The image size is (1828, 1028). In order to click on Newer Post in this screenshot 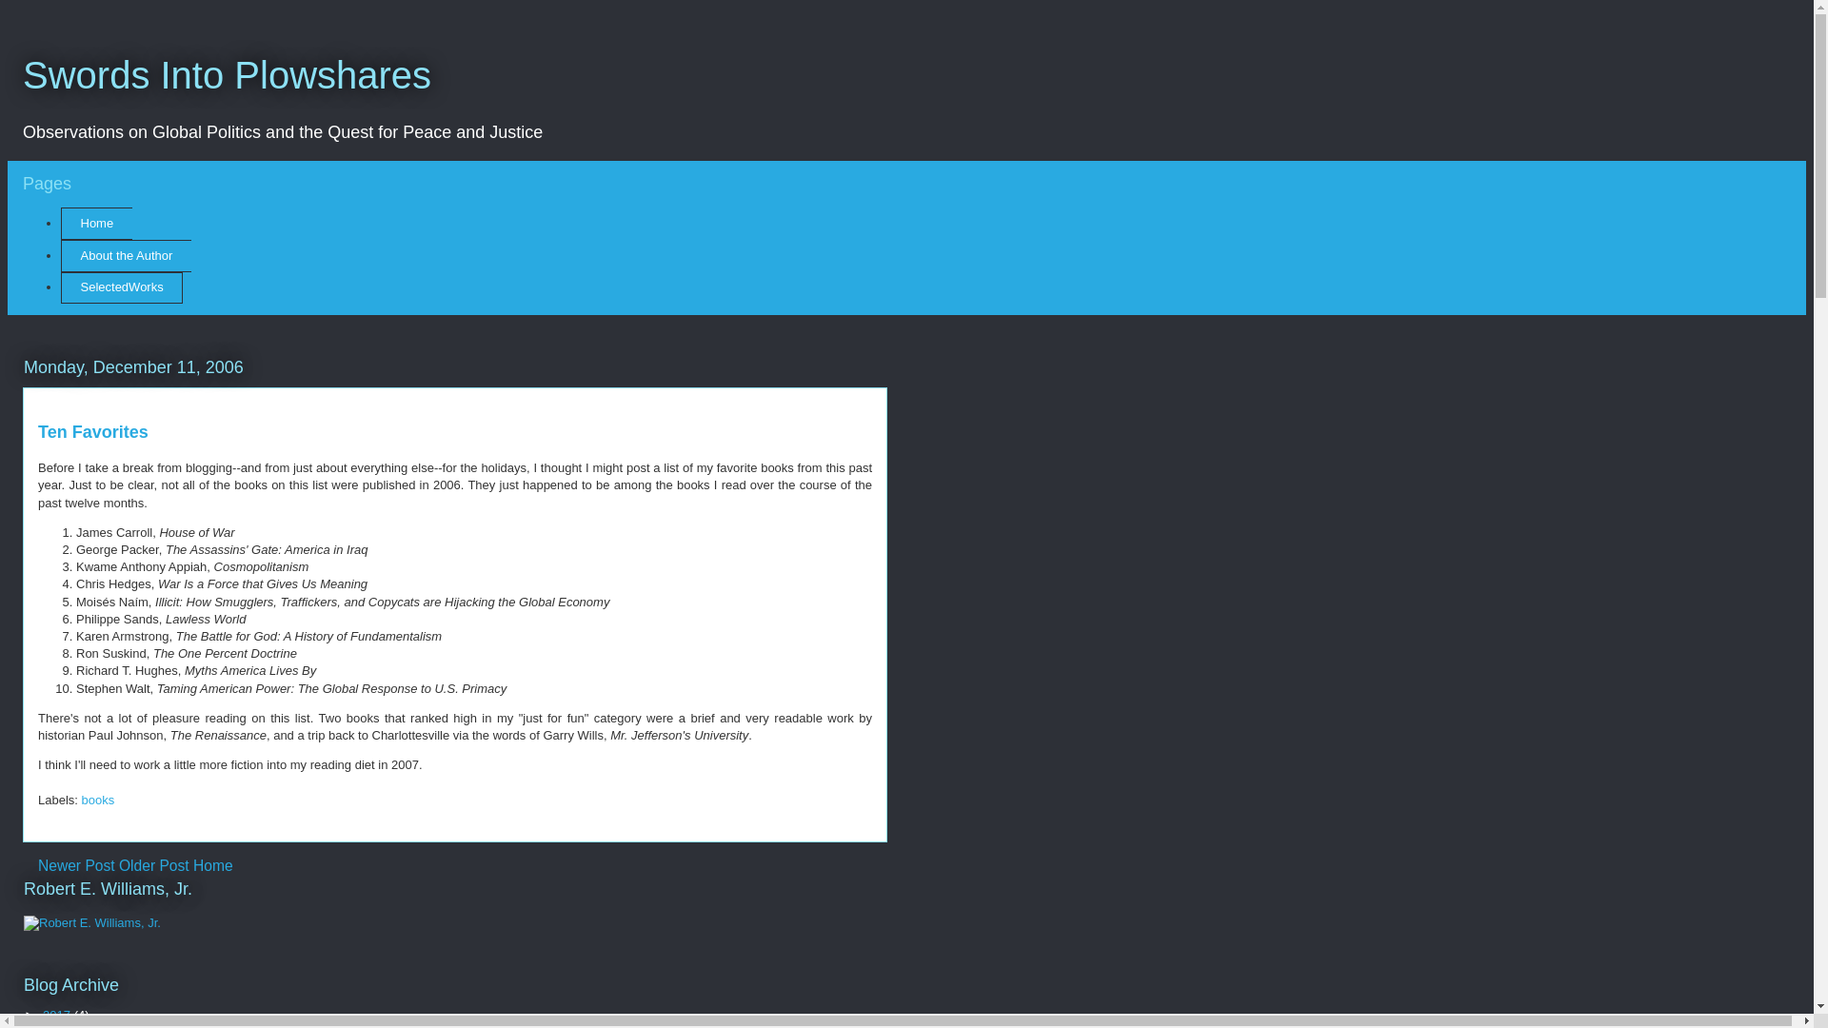, I will do `click(76, 865)`.